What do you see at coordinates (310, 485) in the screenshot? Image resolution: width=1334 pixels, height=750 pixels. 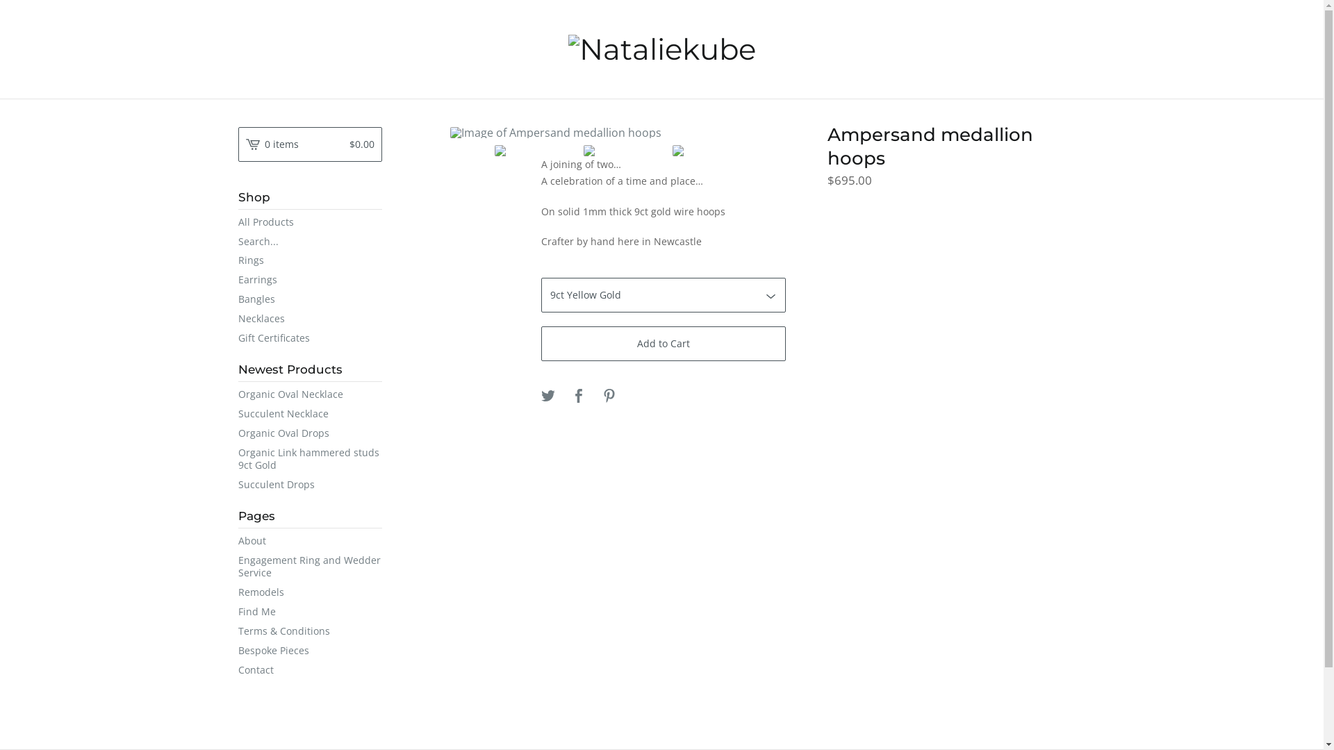 I see `Succulent Drops` at bounding box center [310, 485].